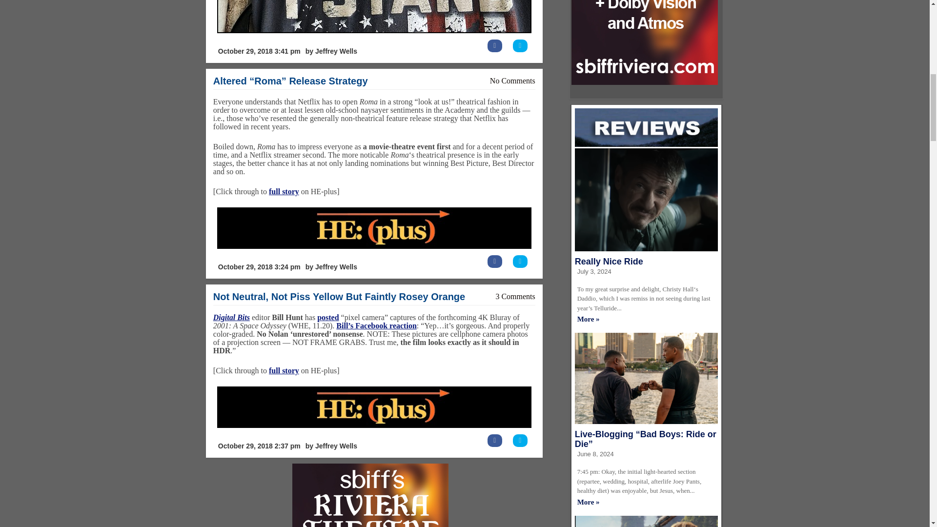 The width and height of the screenshot is (937, 527). Describe the element at coordinates (328, 317) in the screenshot. I see `posted` at that location.